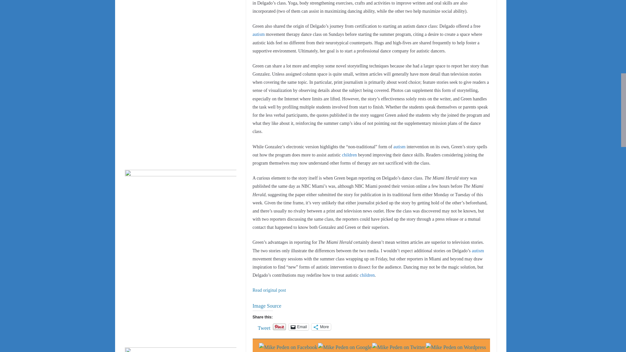  What do you see at coordinates (267, 306) in the screenshot?
I see `Image Source` at bounding box center [267, 306].